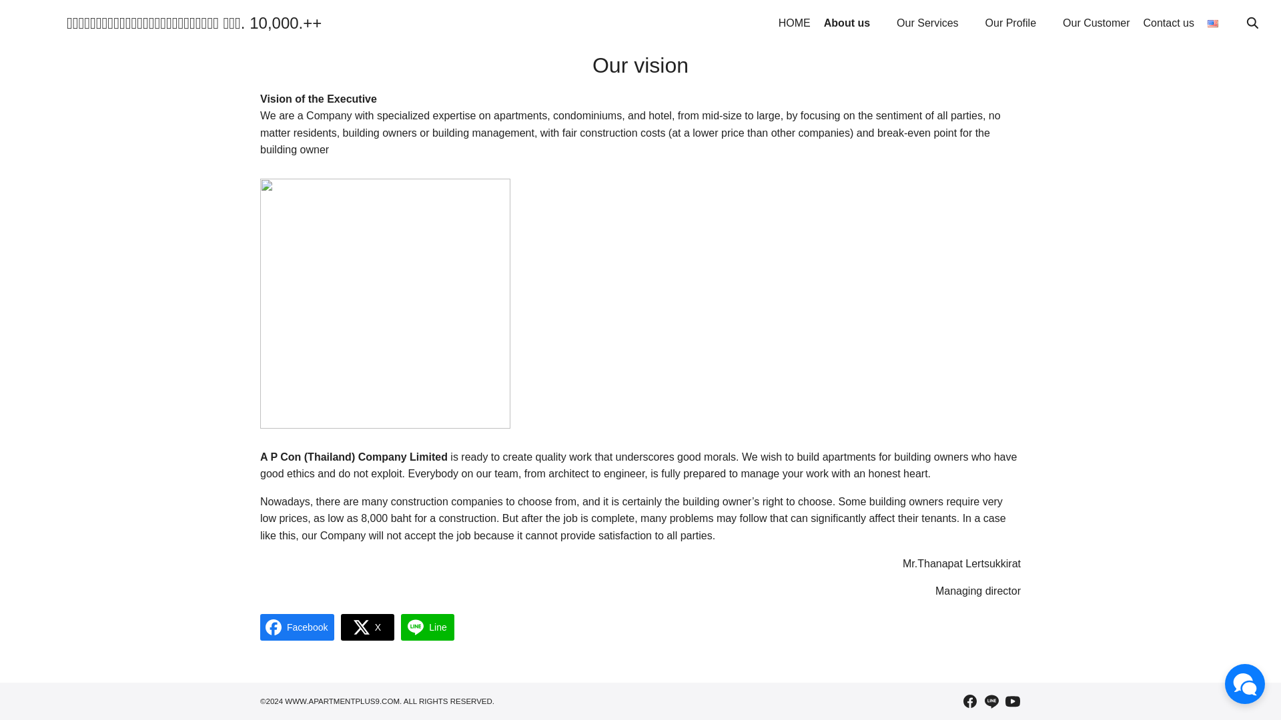 The width and height of the screenshot is (1281, 720). What do you see at coordinates (1169, 23) in the screenshot?
I see `Contact us` at bounding box center [1169, 23].